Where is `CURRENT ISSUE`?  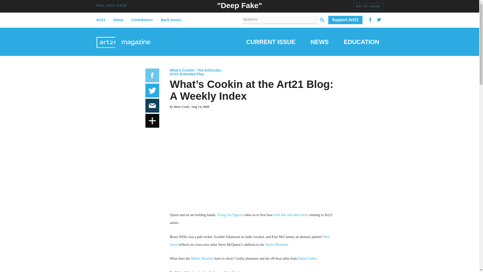
CURRENT ISSUE is located at coordinates (271, 43).